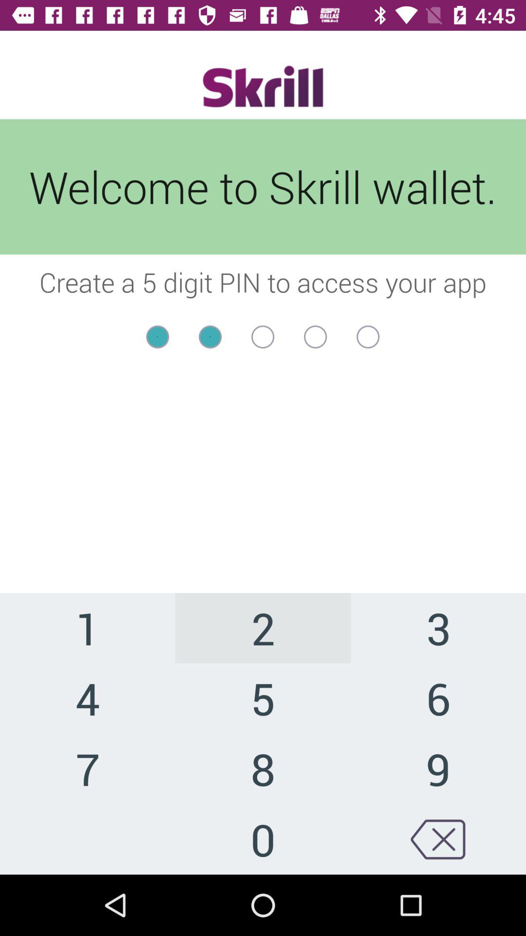 Image resolution: width=526 pixels, height=936 pixels. What do you see at coordinates (438, 768) in the screenshot?
I see `tap the item below 5 item` at bounding box center [438, 768].